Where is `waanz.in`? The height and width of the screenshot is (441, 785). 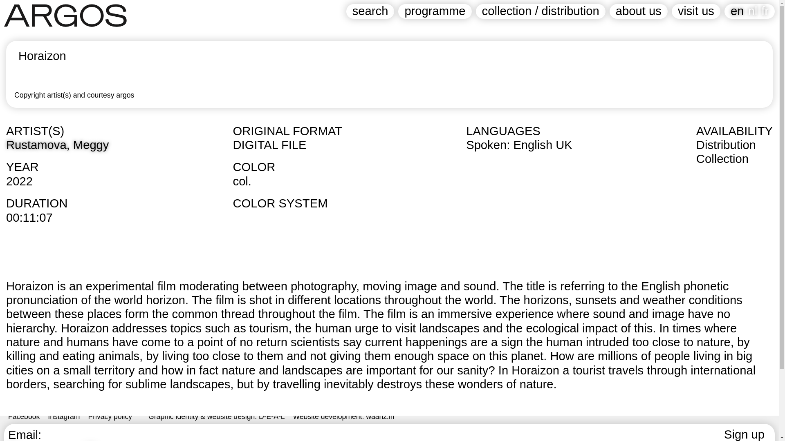 waanz.in is located at coordinates (379, 416).